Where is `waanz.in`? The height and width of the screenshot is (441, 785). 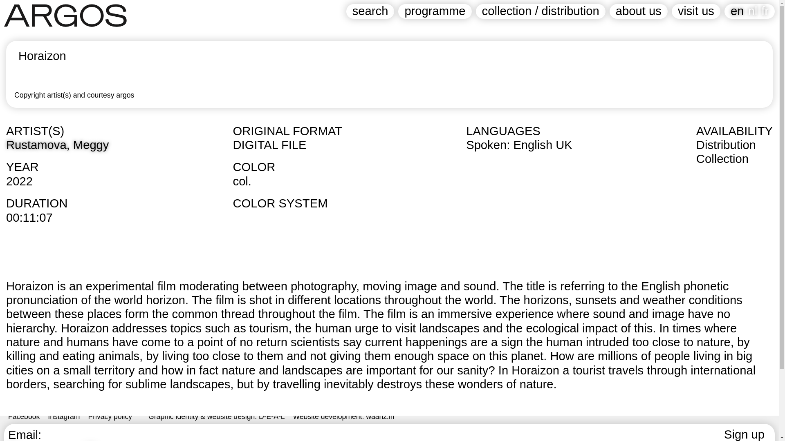 waanz.in is located at coordinates (379, 416).